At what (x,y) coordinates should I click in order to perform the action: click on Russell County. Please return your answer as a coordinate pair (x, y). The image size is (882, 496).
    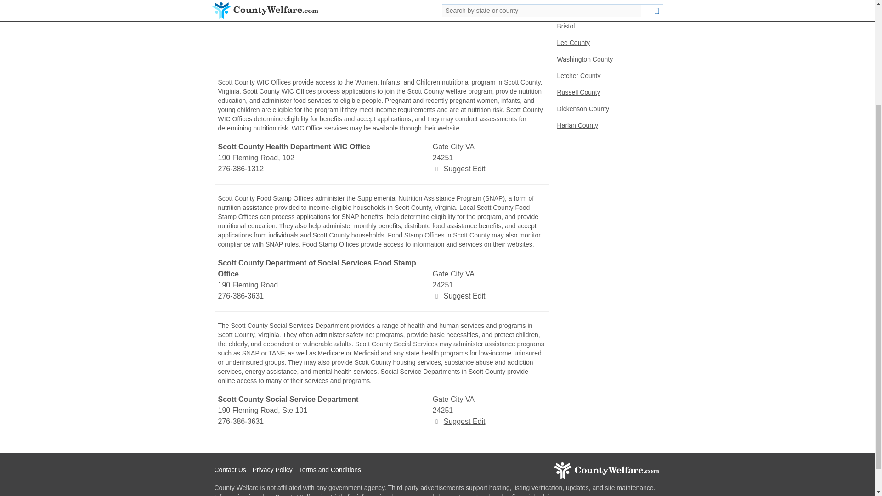
    Looking at the image, I should click on (605, 93).